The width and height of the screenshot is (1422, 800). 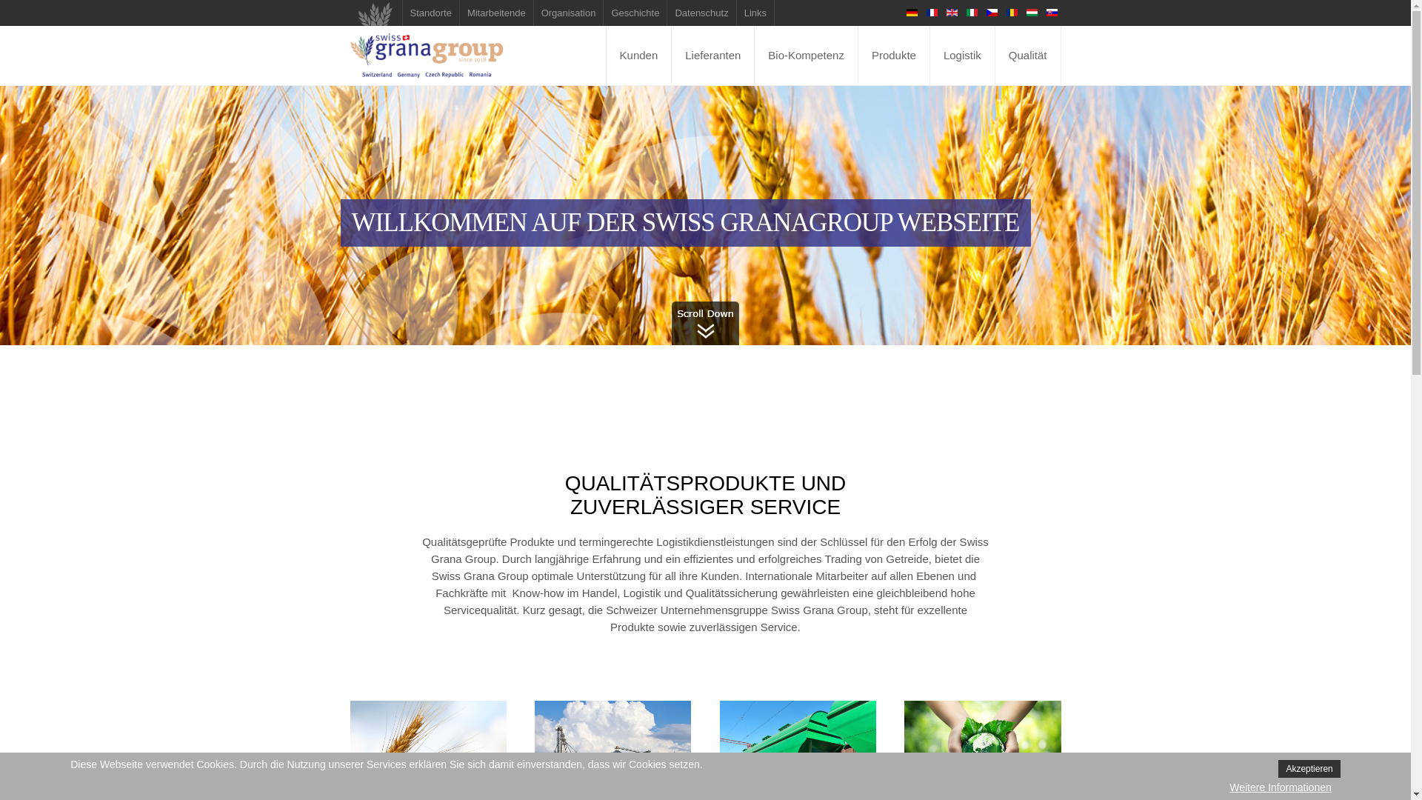 What do you see at coordinates (713, 56) in the screenshot?
I see `Lieferanten` at bounding box center [713, 56].